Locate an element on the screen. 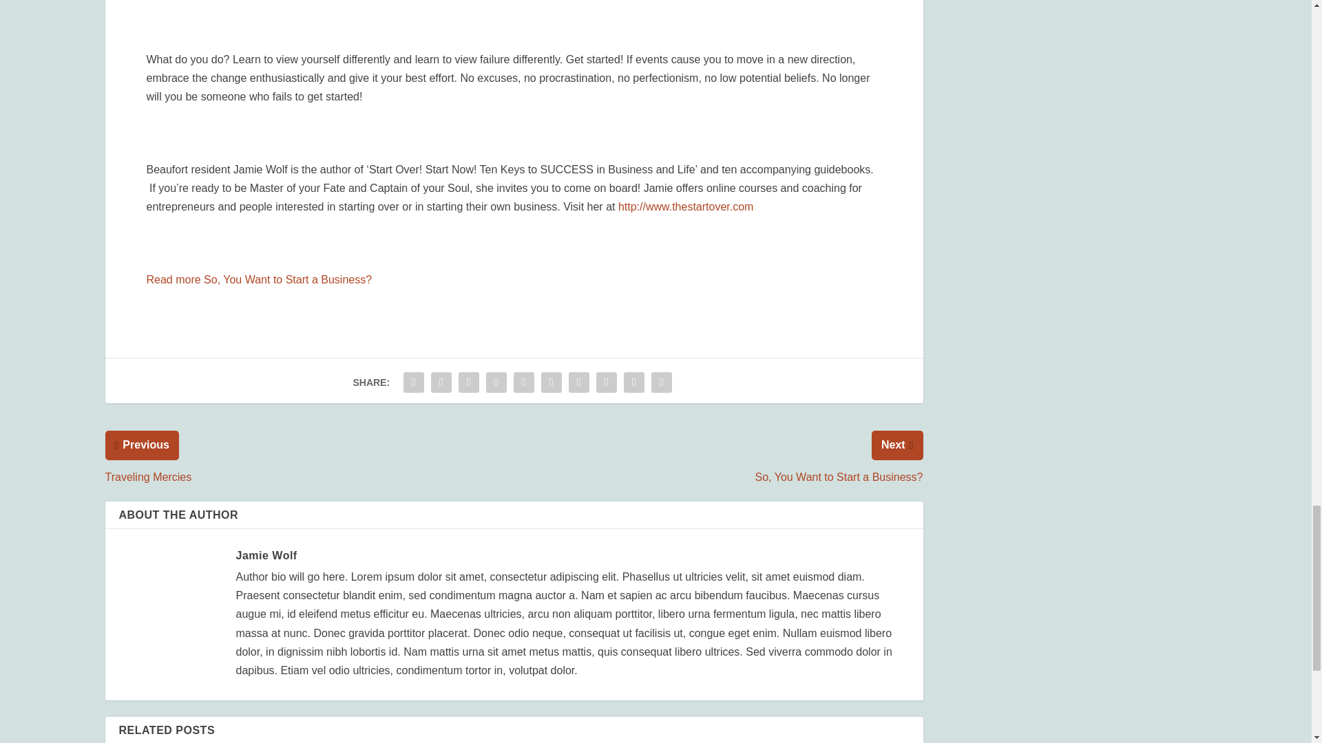 This screenshot has height=743, width=1322. Read more So, You Want to Start a Business? is located at coordinates (258, 279).